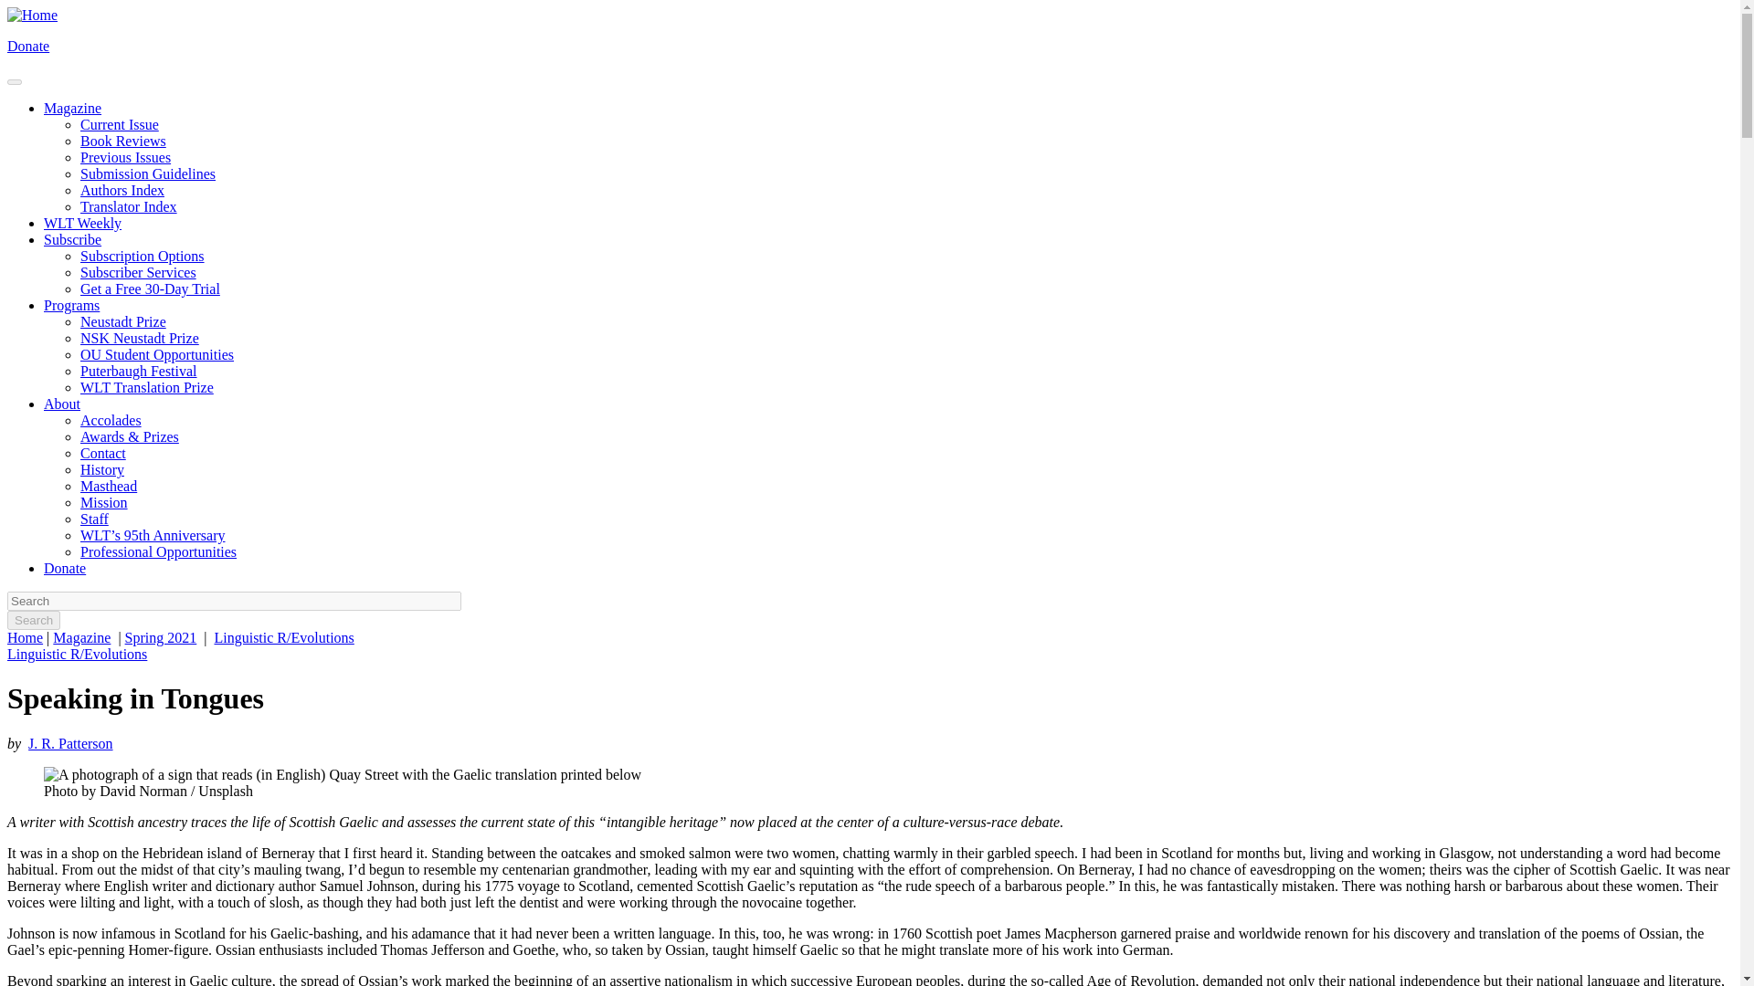 This screenshot has height=986, width=1754. What do you see at coordinates (82, 223) in the screenshot?
I see `WLT Weekly` at bounding box center [82, 223].